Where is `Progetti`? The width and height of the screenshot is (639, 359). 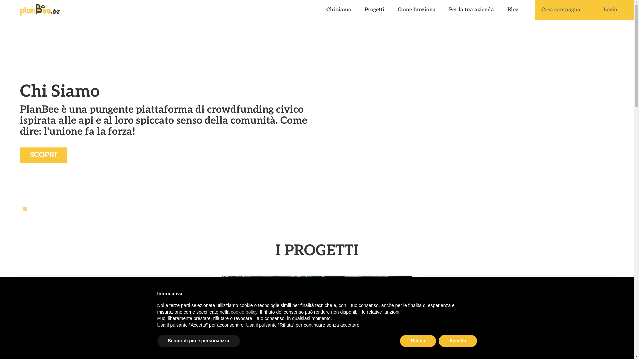
Progetti is located at coordinates (375, 10).